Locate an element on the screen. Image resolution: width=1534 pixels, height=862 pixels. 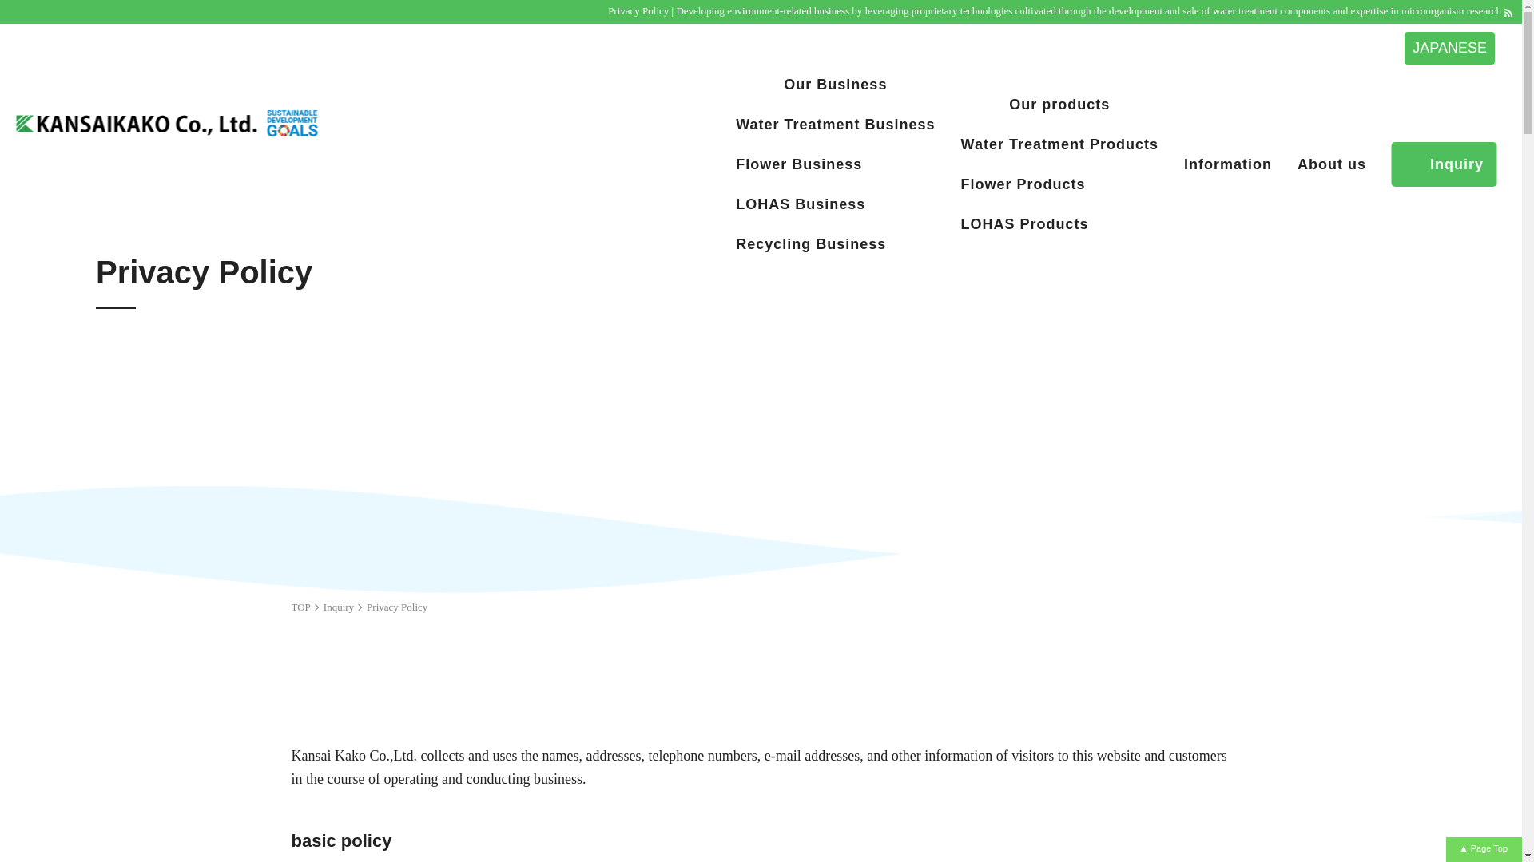
TOP is located at coordinates (300, 607).